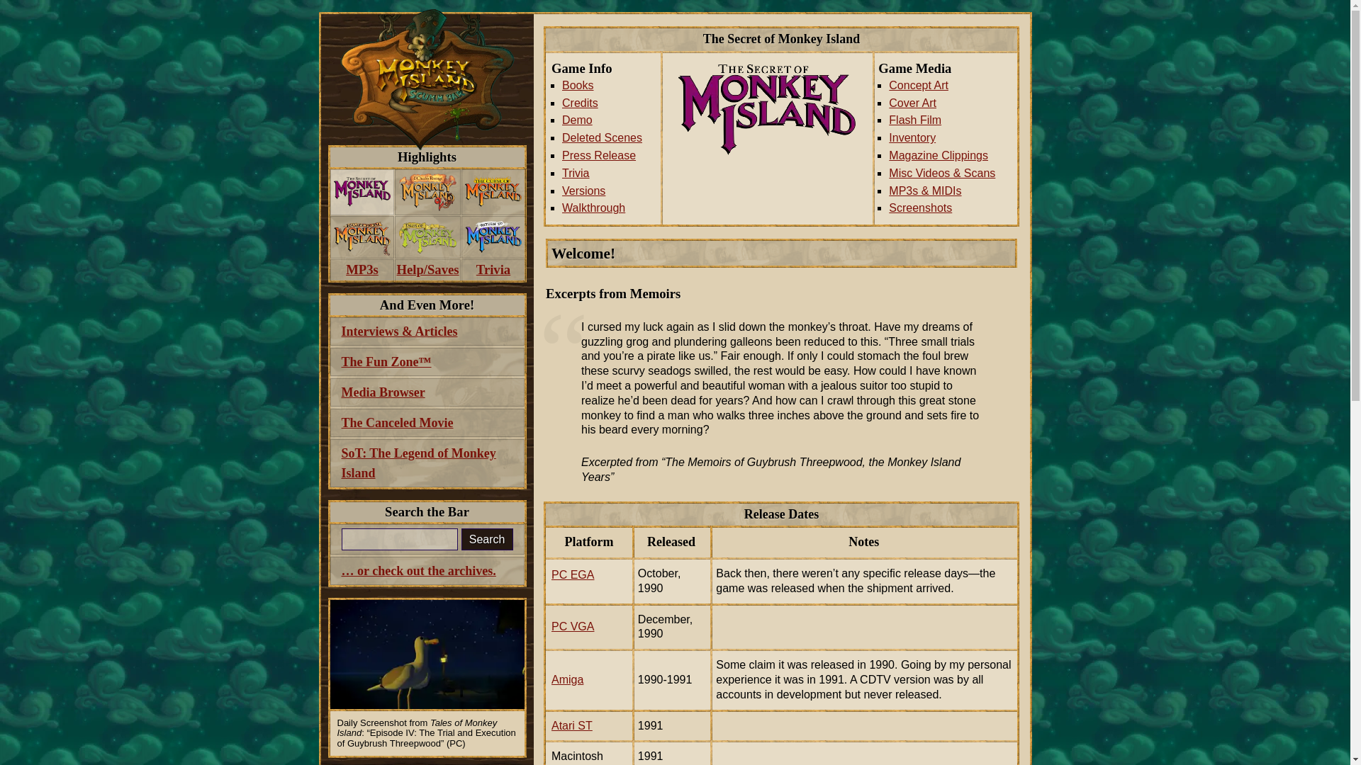  I want to click on Deleted Scenes, so click(608, 138).